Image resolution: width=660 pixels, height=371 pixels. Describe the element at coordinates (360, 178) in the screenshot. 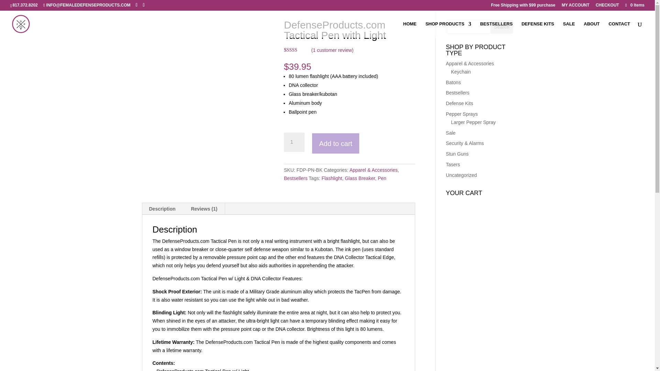

I see `Glass Breaker` at that location.